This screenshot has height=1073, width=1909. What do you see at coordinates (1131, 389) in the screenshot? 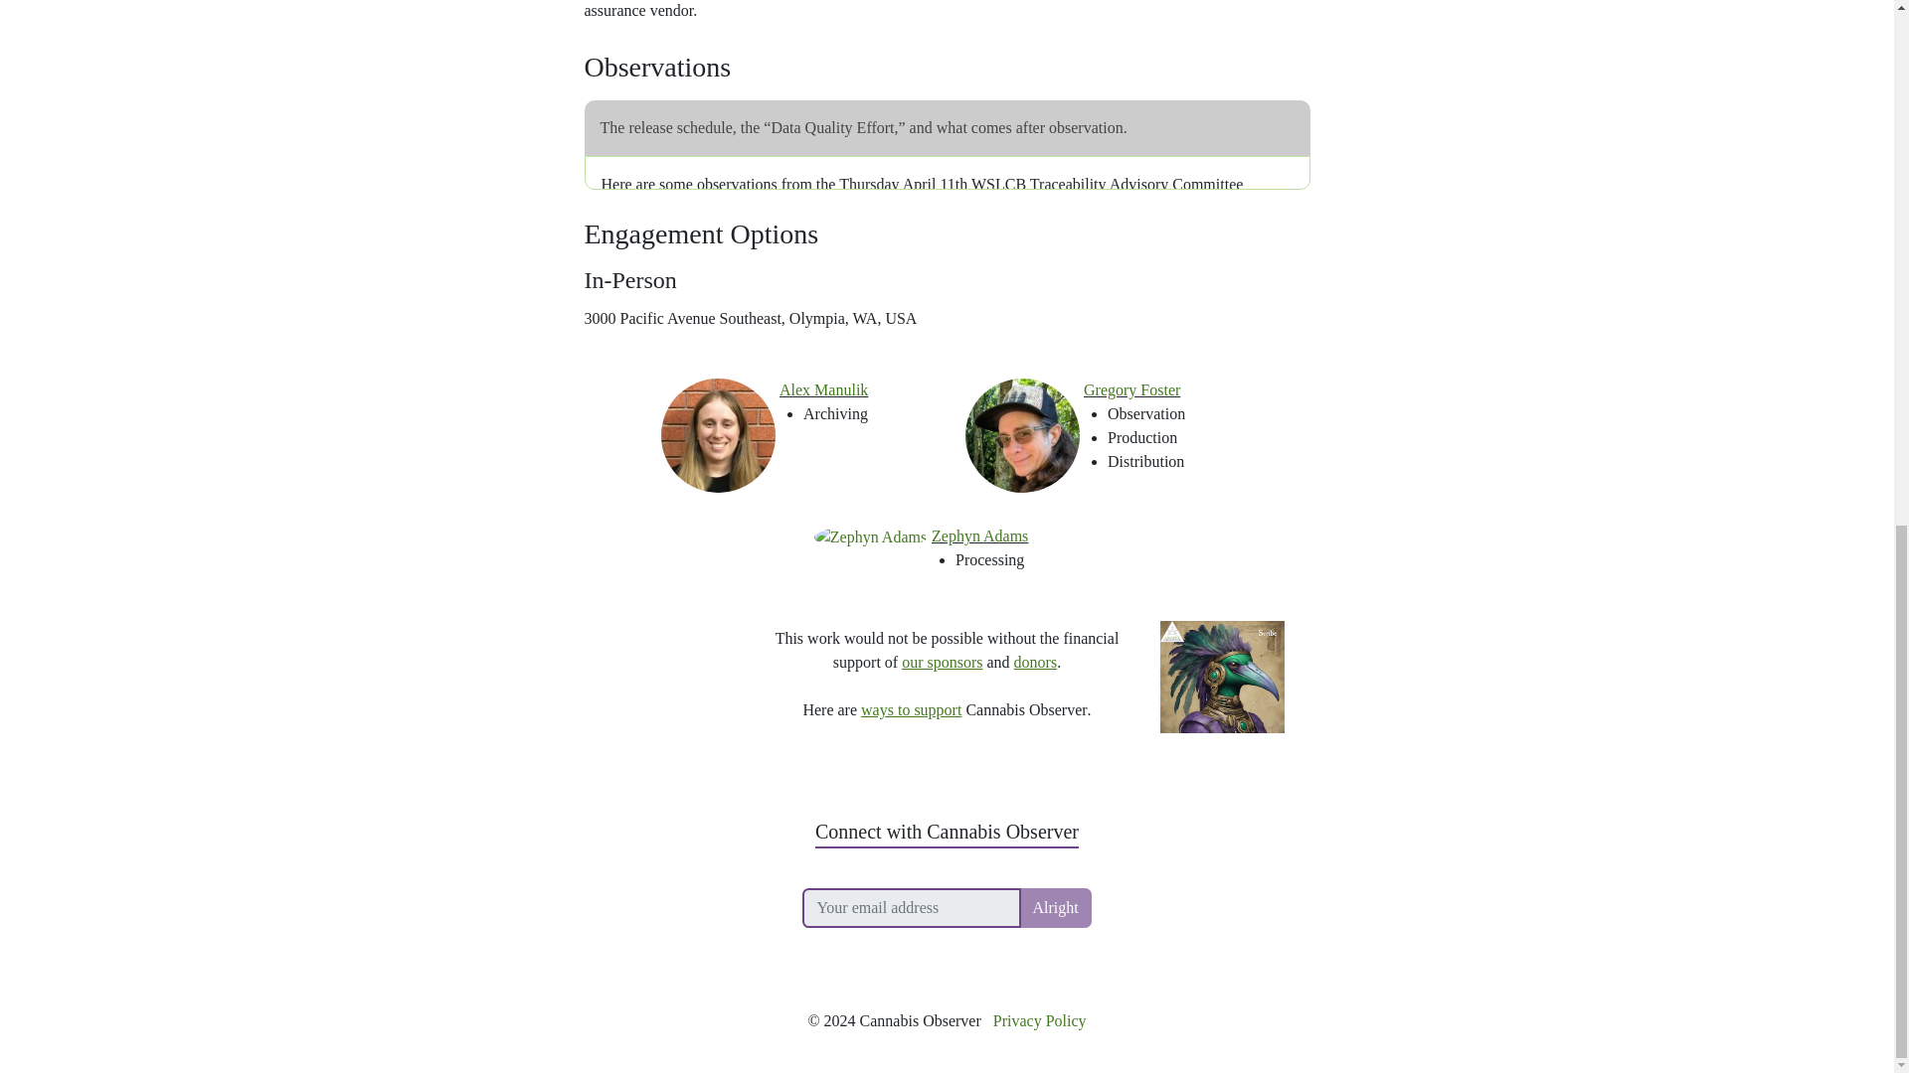
I see `Gregory Foster` at bounding box center [1131, 389].